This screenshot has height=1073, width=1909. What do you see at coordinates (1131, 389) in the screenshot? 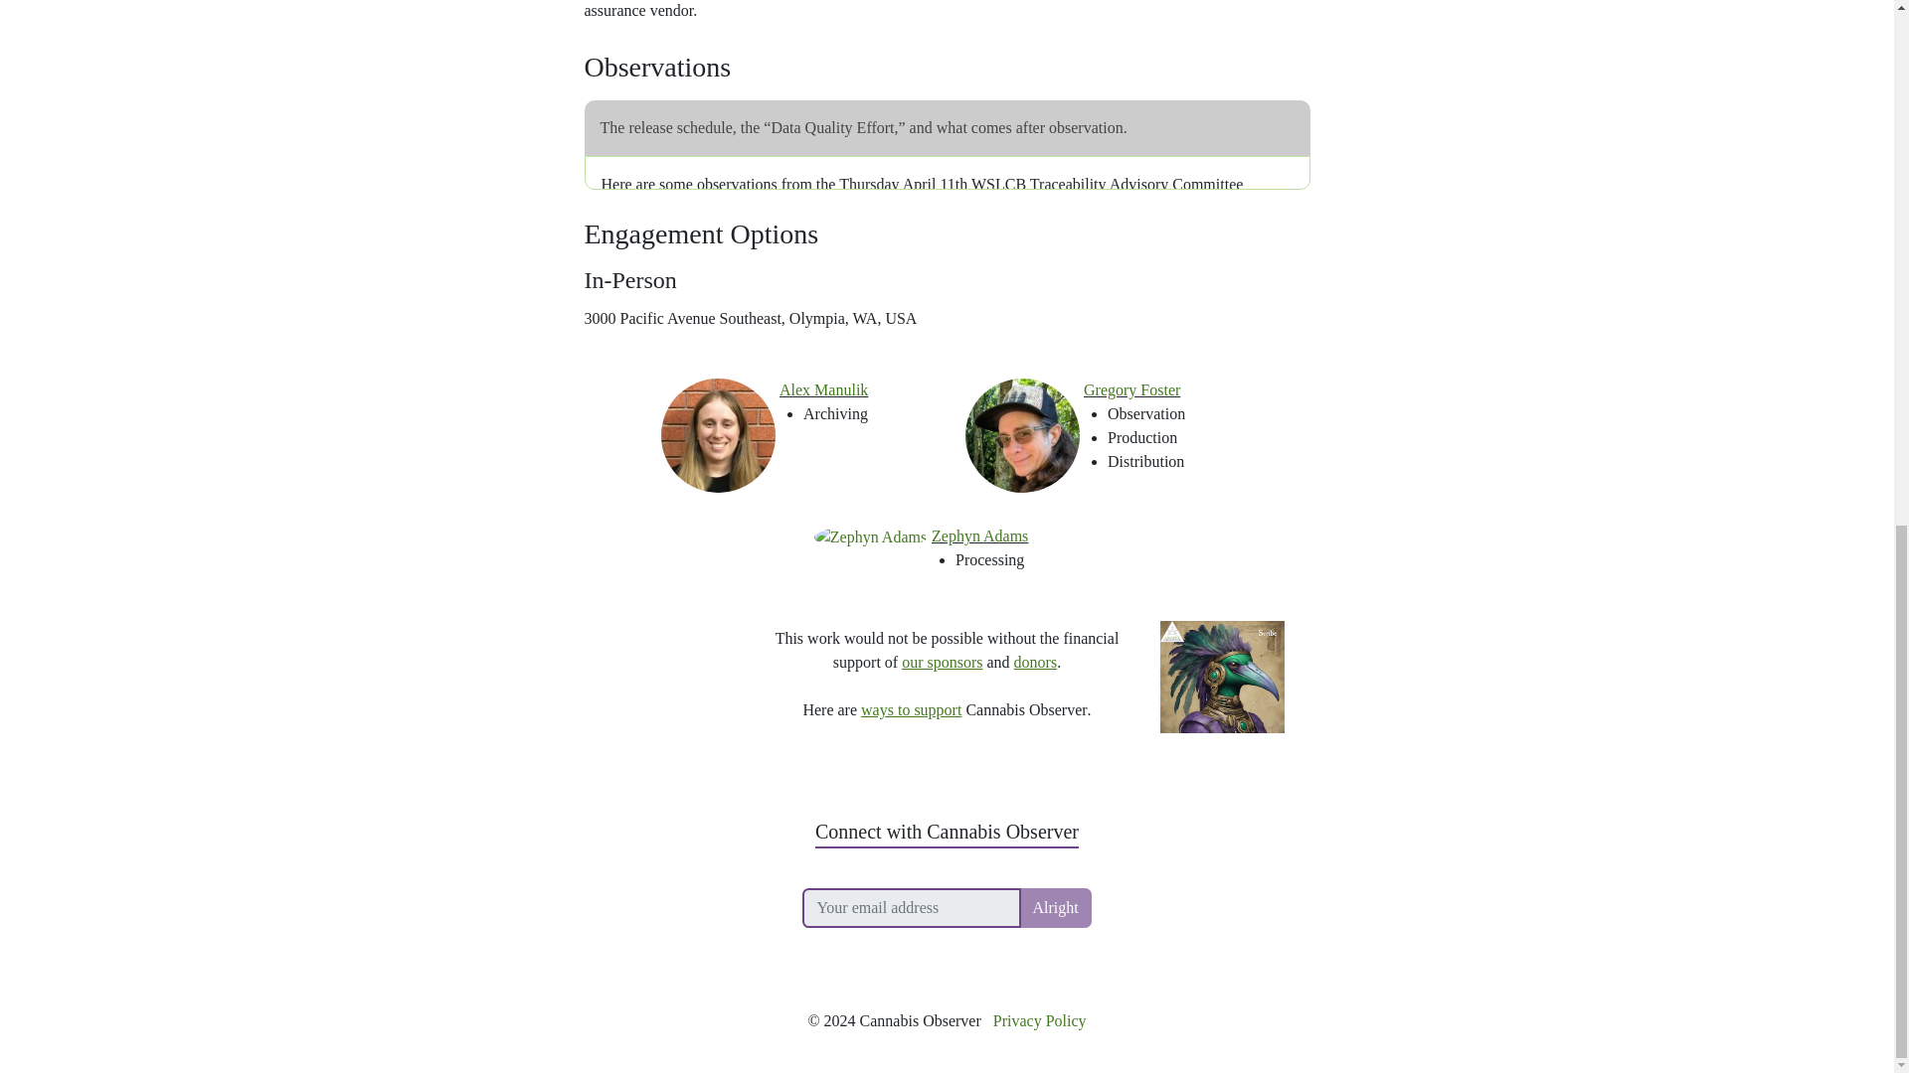
I see `Gregory Foster` at bounding box center [1131, 389].